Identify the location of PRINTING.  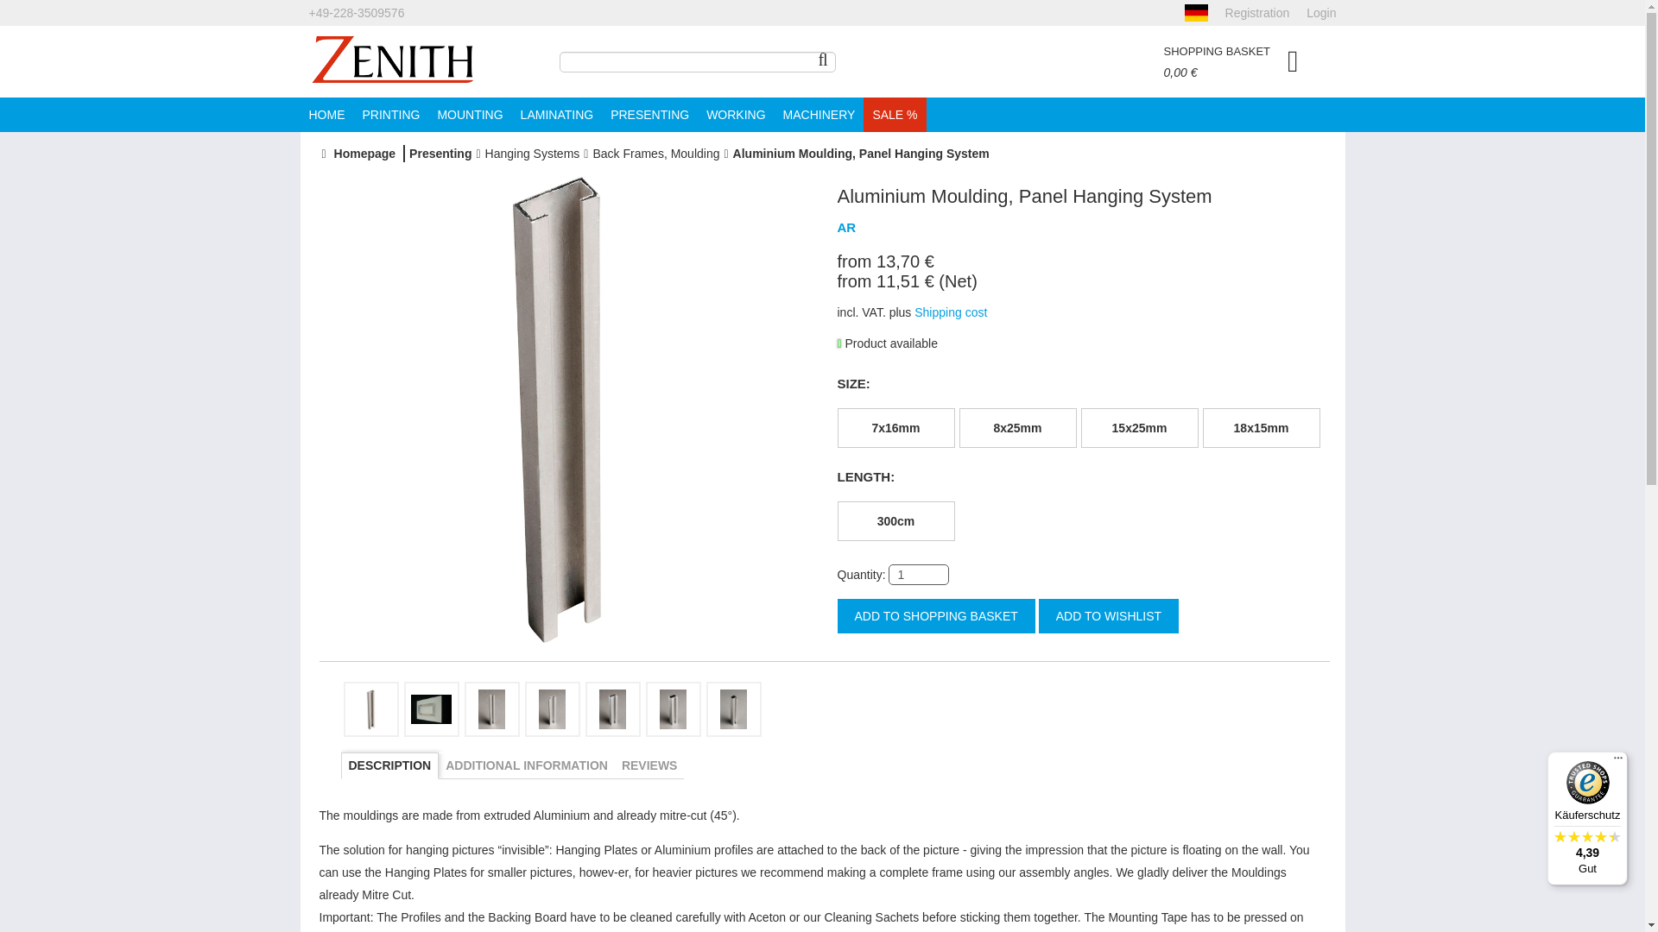
(392, 115).